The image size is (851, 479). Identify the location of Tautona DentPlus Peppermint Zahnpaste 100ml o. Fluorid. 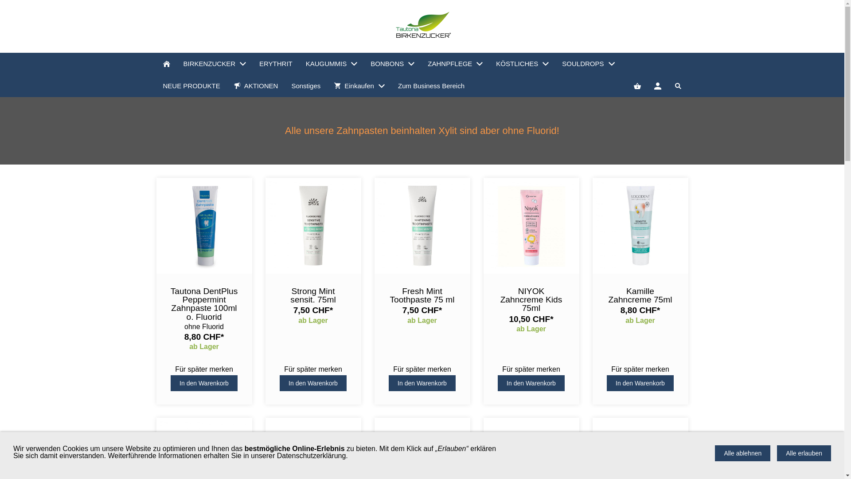
(204, 304).